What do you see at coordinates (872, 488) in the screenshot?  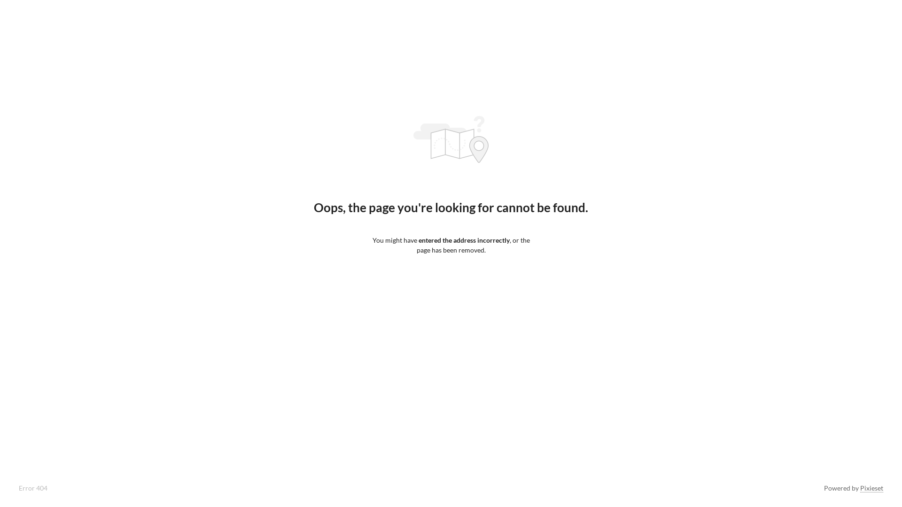 I see `Pixieset` at bounding box center [872, 488].